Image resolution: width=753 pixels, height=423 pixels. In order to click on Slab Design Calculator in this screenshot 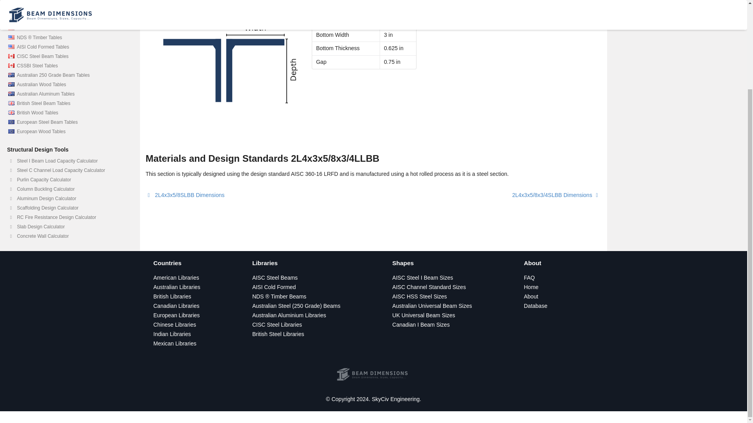, I will do `click(68, 226)`.